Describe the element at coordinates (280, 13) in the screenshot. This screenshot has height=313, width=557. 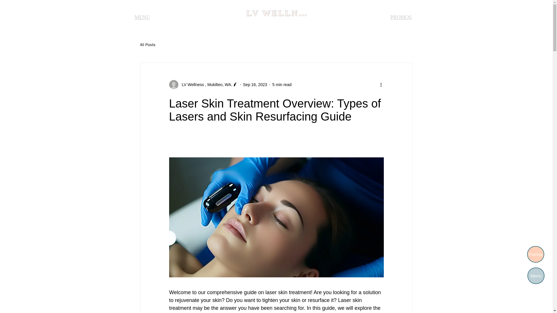
I see `LV WELLNESS` at that location.